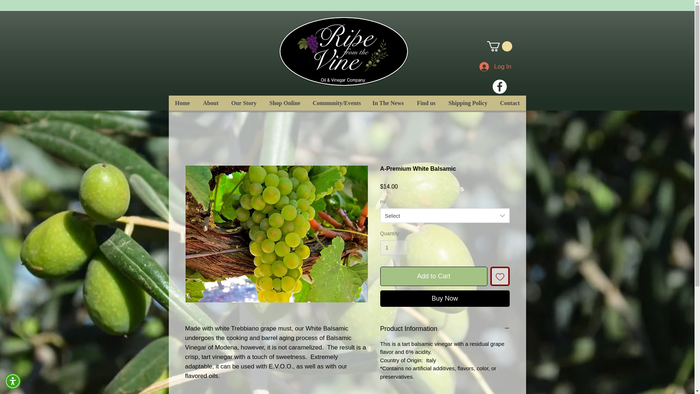  Describe the element at coordinates (445, 298) in the screenshot. I see `Buy Now` at that location.